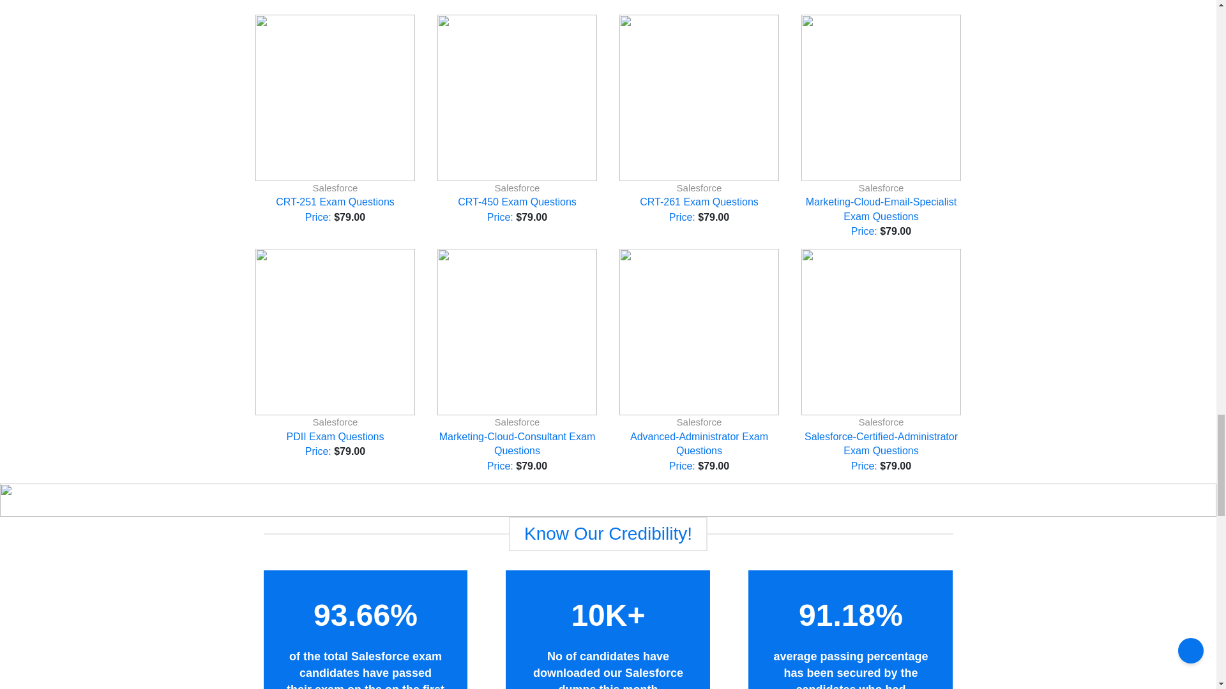 Image resolution: width=1226 pixels, height=689 pixels. Describe the element at coordinates (517, 444) in the screenshot. I see `Marketing-Cloud-Consultant Exam Questions` at that location.